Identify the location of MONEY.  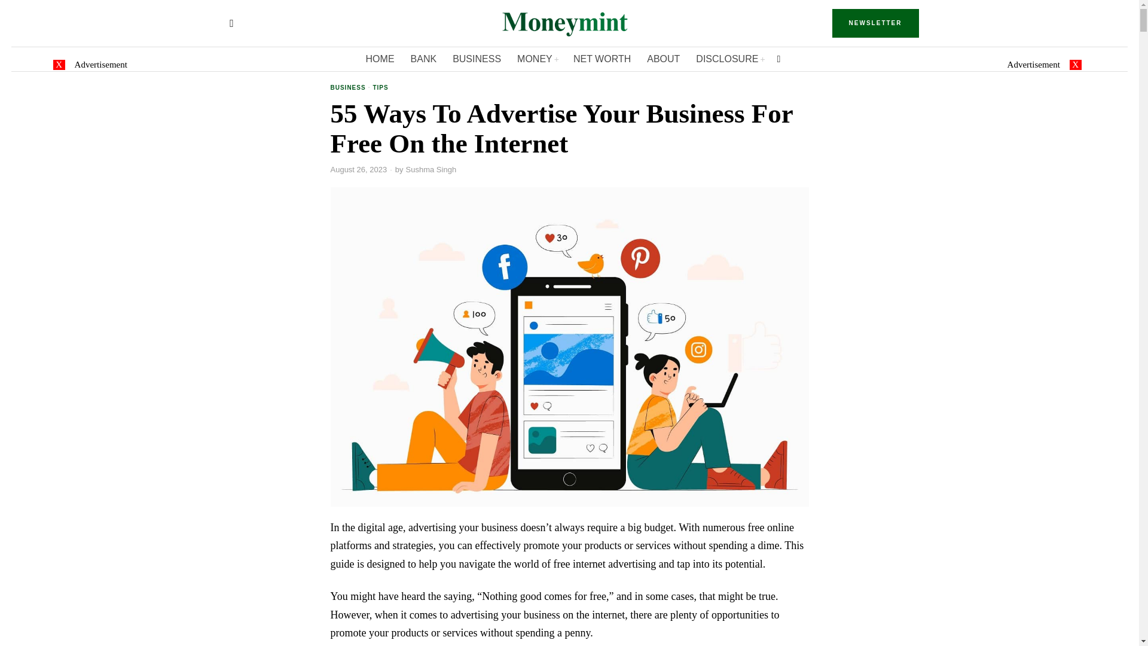
(538, 59).